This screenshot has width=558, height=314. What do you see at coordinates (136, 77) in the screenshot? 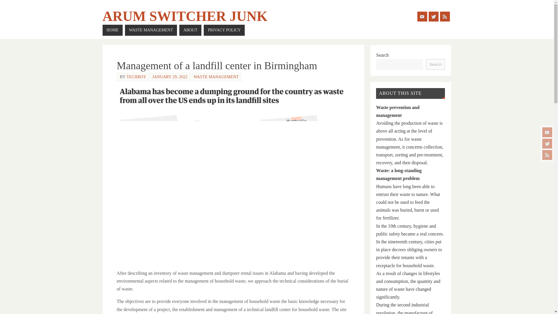
I see `View all posts by techboy` at bounding box center [136, 77].